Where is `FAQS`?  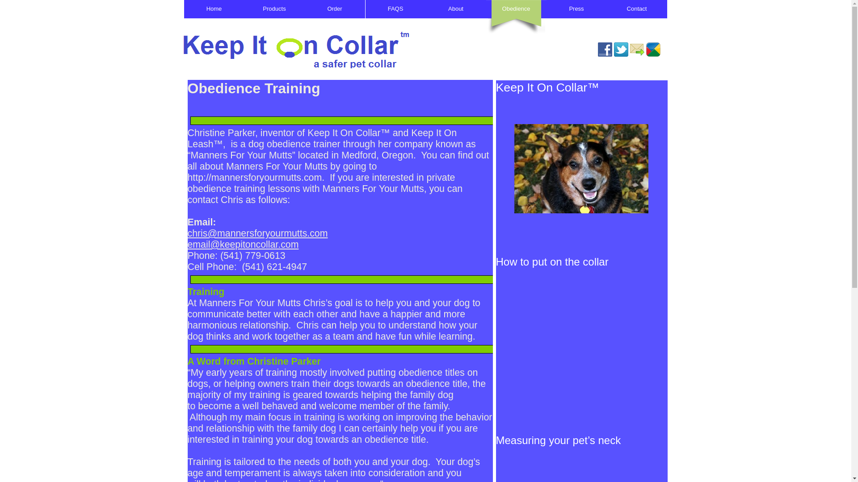
FAQS is located at coordinates (395, 18).